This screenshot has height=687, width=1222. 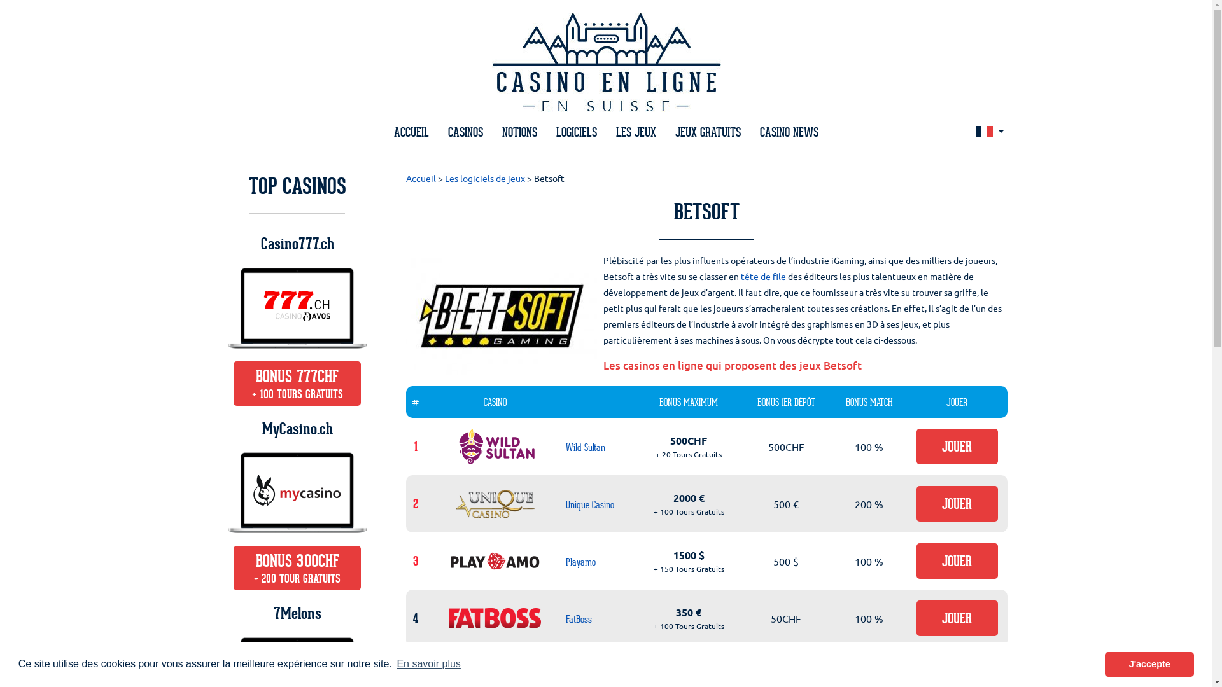 What do you see at coordinates (466, 132) in the screenshot?
I see `CASINOS` at bounding box center [466, 132].